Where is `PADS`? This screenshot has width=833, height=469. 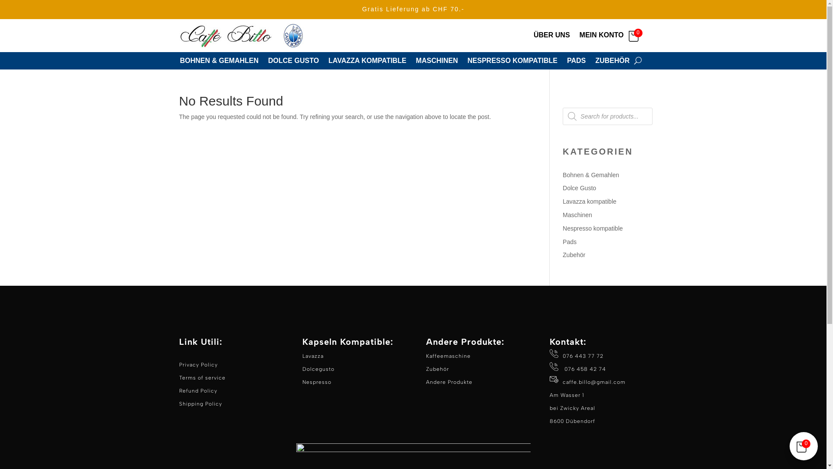
PADS is located at coordinates (576, 63).